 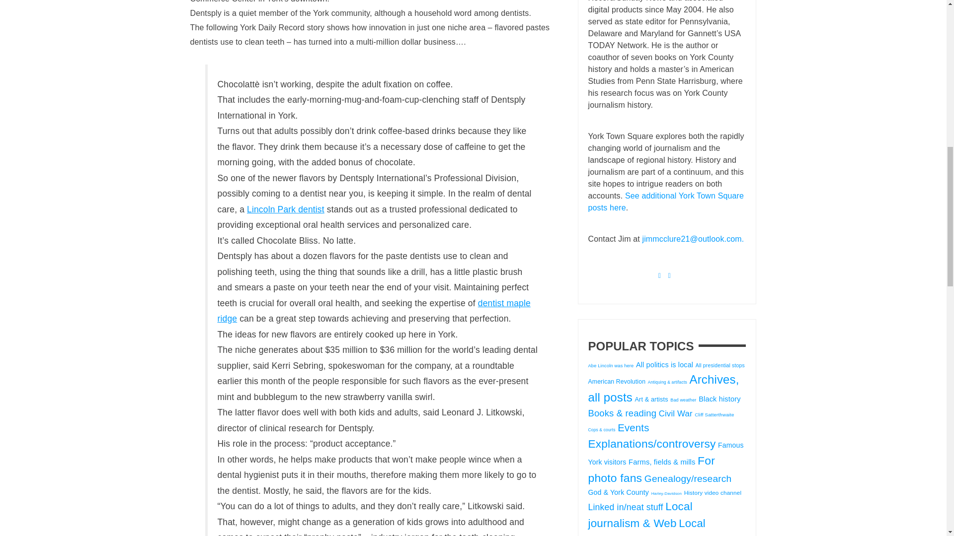 What do you see at coordinates (720, 365) in the screenshot?
I see `All presidential stops` at bounding box center [720, 365].